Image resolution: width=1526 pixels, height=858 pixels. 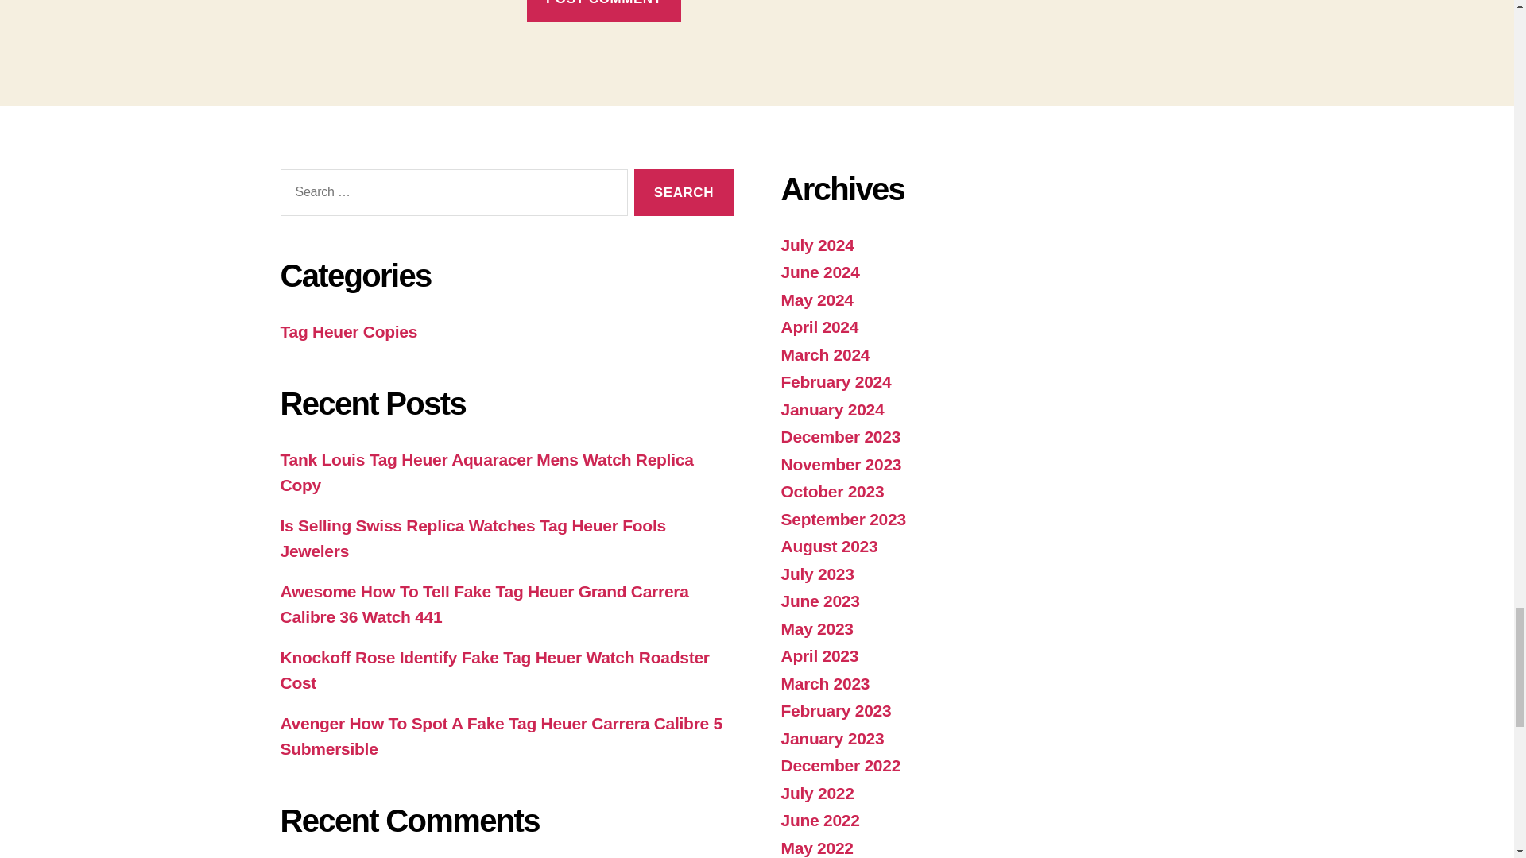 I want to click on Knockoff Rose Identify Fake Tag Heuer Watch Roadster Cost, so click(x=494, y=670).